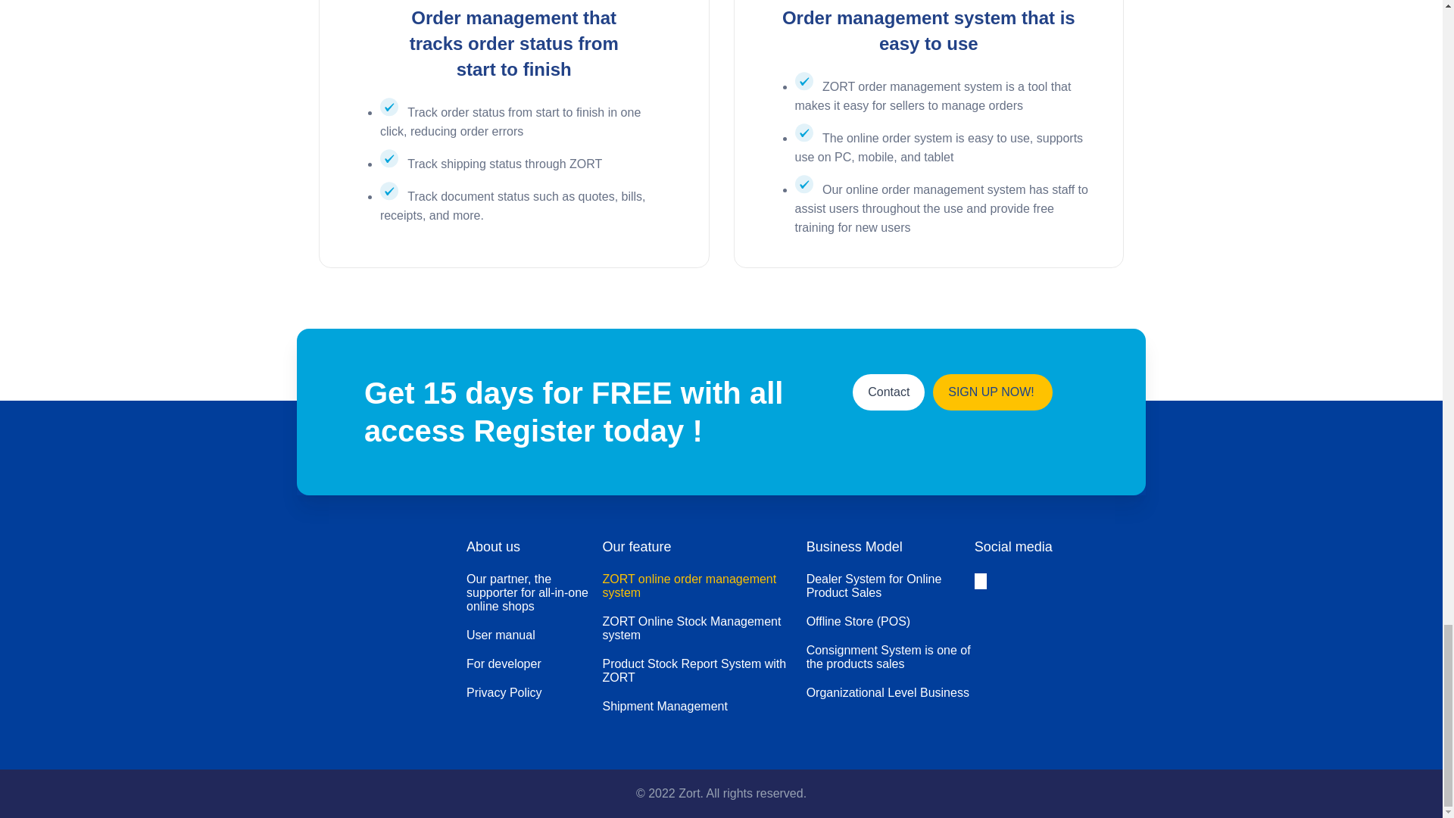 The width and height of the screenshot is (1454, 818). What do you see at coordinates (534, 592) in the screenshot?
I see `Our partner, the supporter for all-in-one online shops` at bounding box center [534, 592].